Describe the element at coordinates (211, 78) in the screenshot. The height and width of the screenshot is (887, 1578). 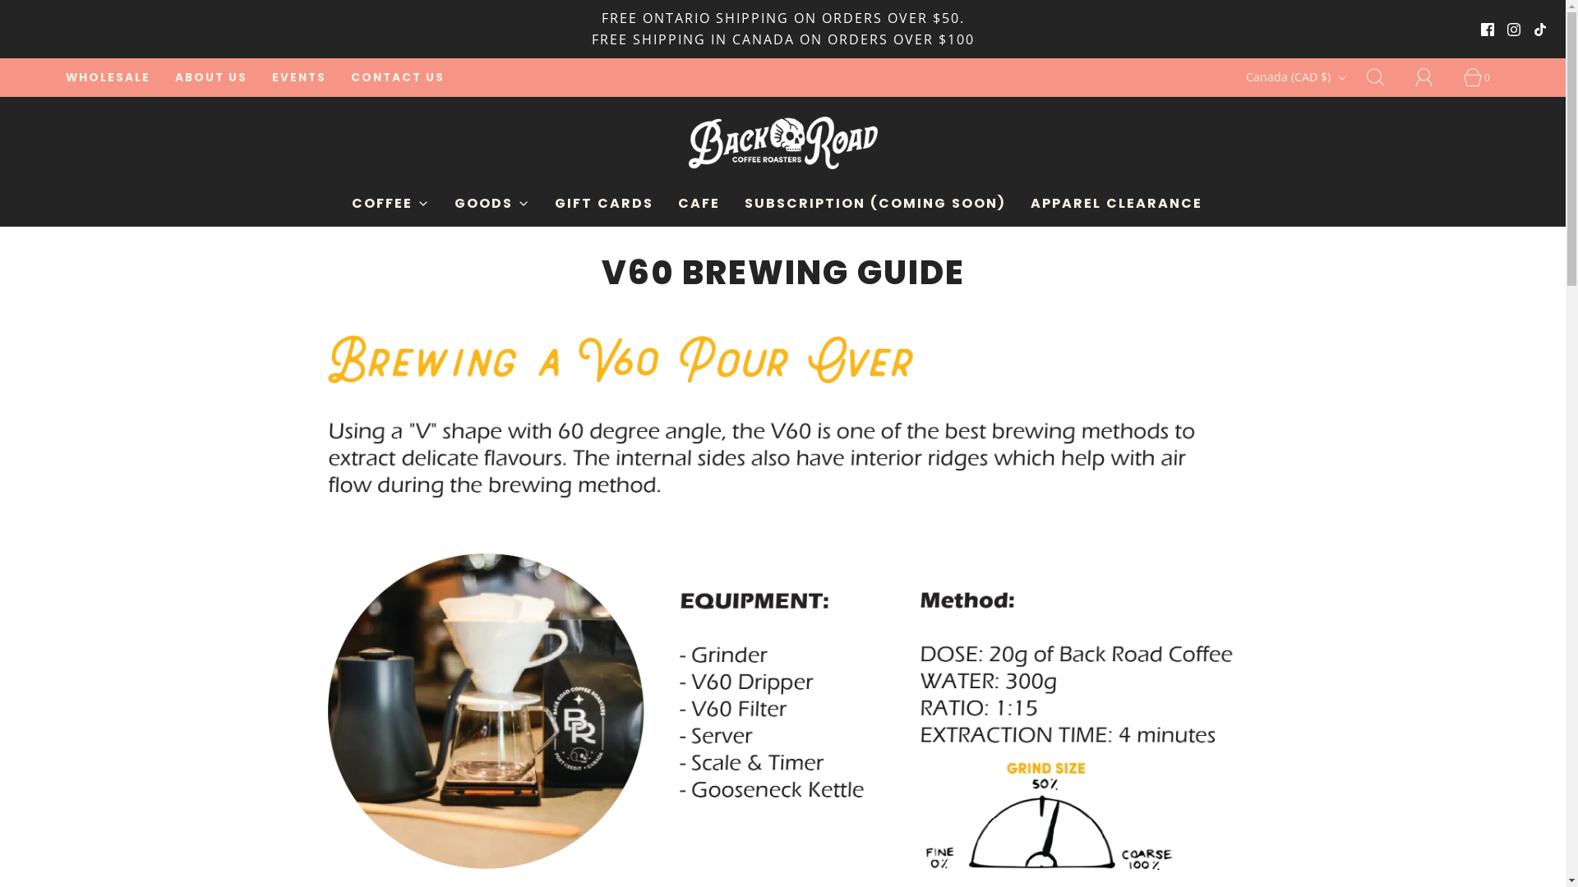
I see `ABOUT US` at that location.